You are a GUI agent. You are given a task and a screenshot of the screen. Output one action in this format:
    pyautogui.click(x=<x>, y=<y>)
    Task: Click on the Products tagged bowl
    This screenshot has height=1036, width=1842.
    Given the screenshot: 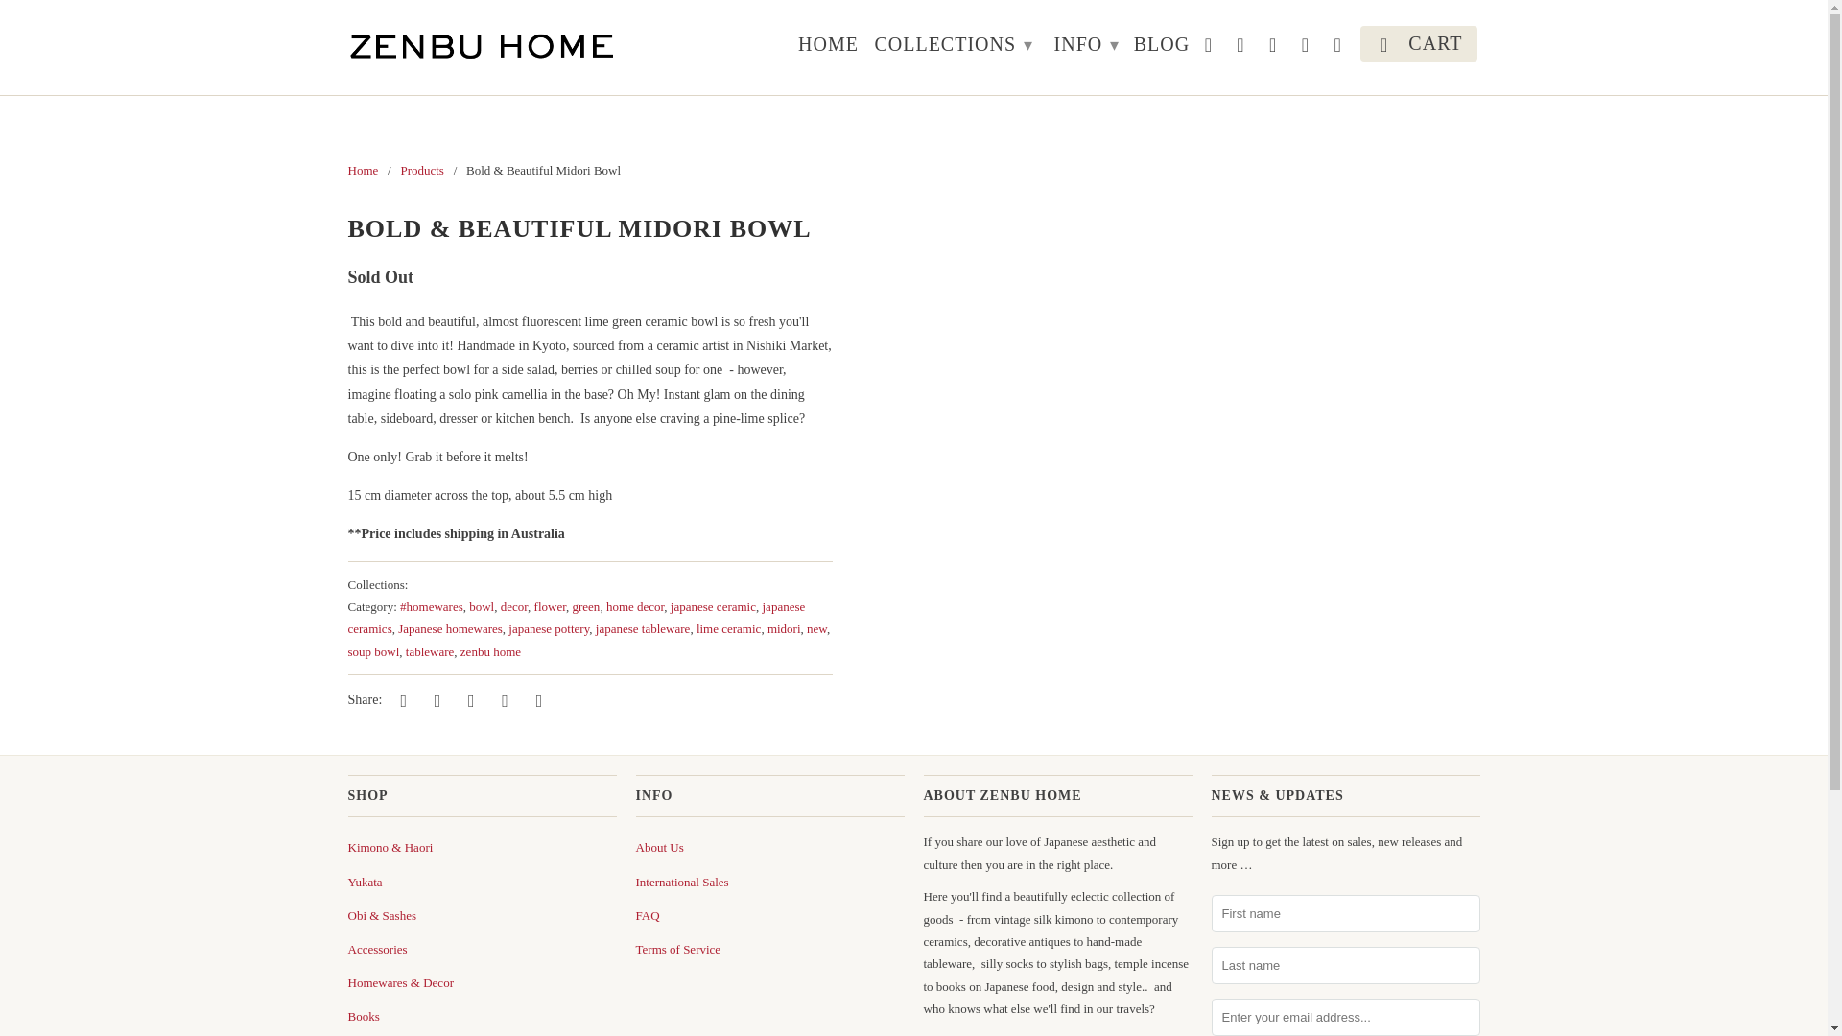 What is the action you would take?
    pyautogui.click(x=482, y=606)
    